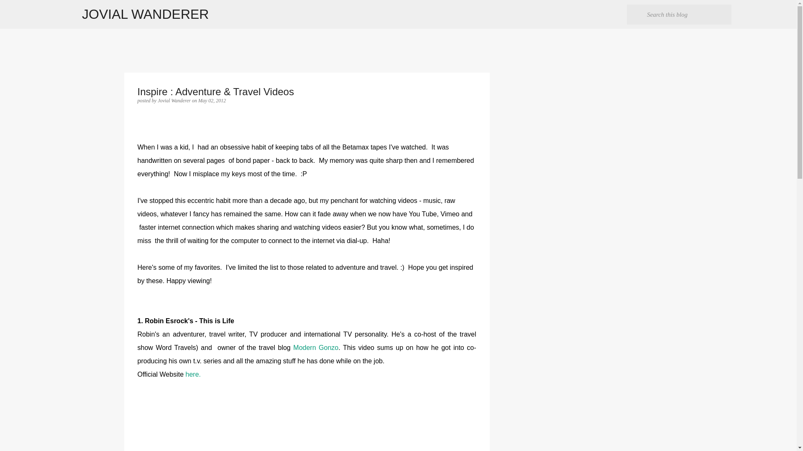 This screenshot has height=451, width=803. Describe the element at coordinates (192, 374) in the screenshot. I see `here.` at that location.